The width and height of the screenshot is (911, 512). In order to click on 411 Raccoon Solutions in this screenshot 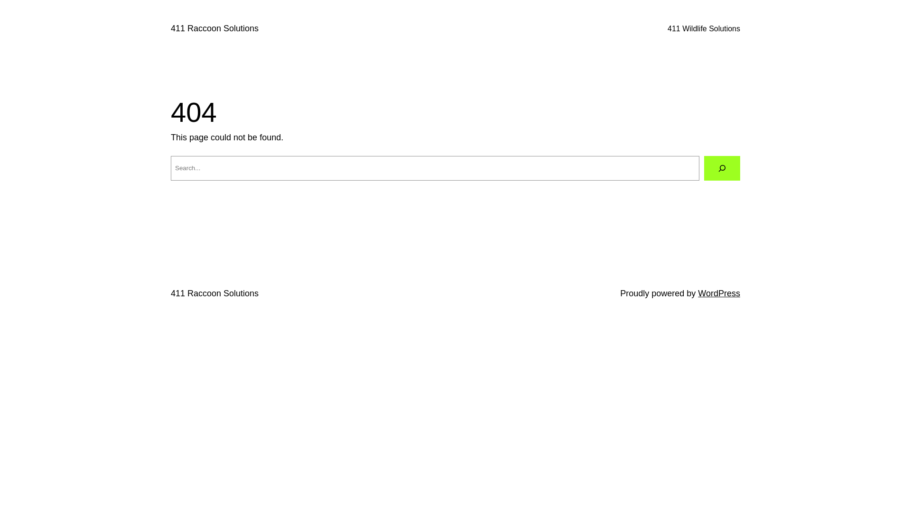, I will do `click(214, 293)`.